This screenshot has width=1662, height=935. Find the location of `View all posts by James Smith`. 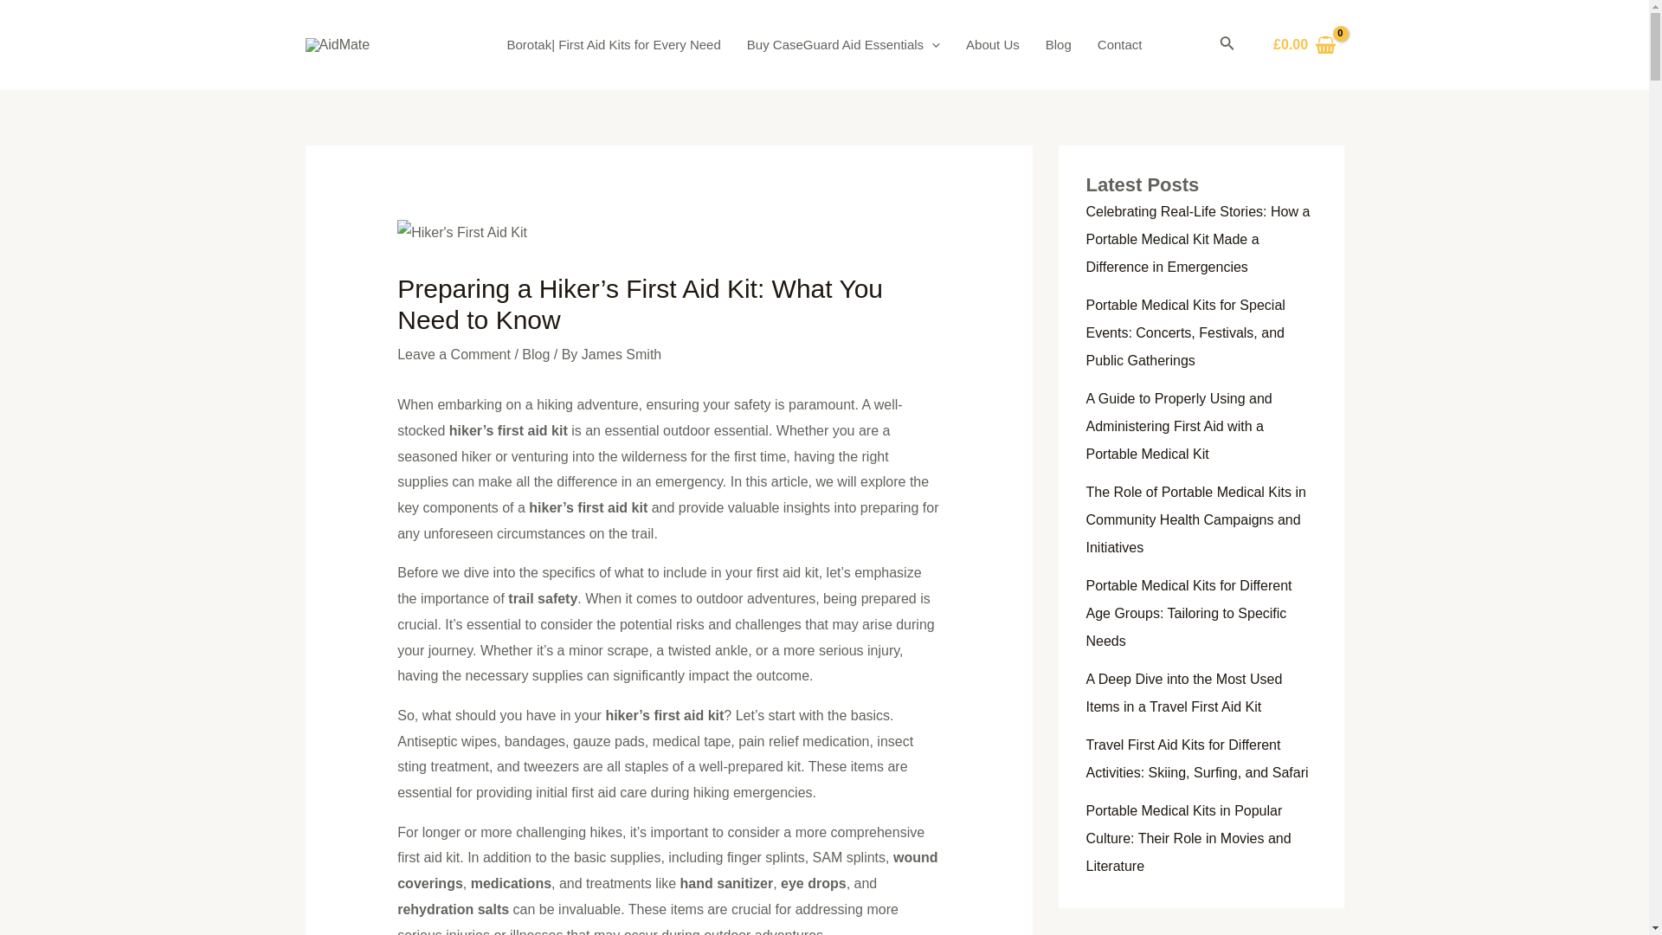

View all posts by James Smith is located at coordinates (622, 353).